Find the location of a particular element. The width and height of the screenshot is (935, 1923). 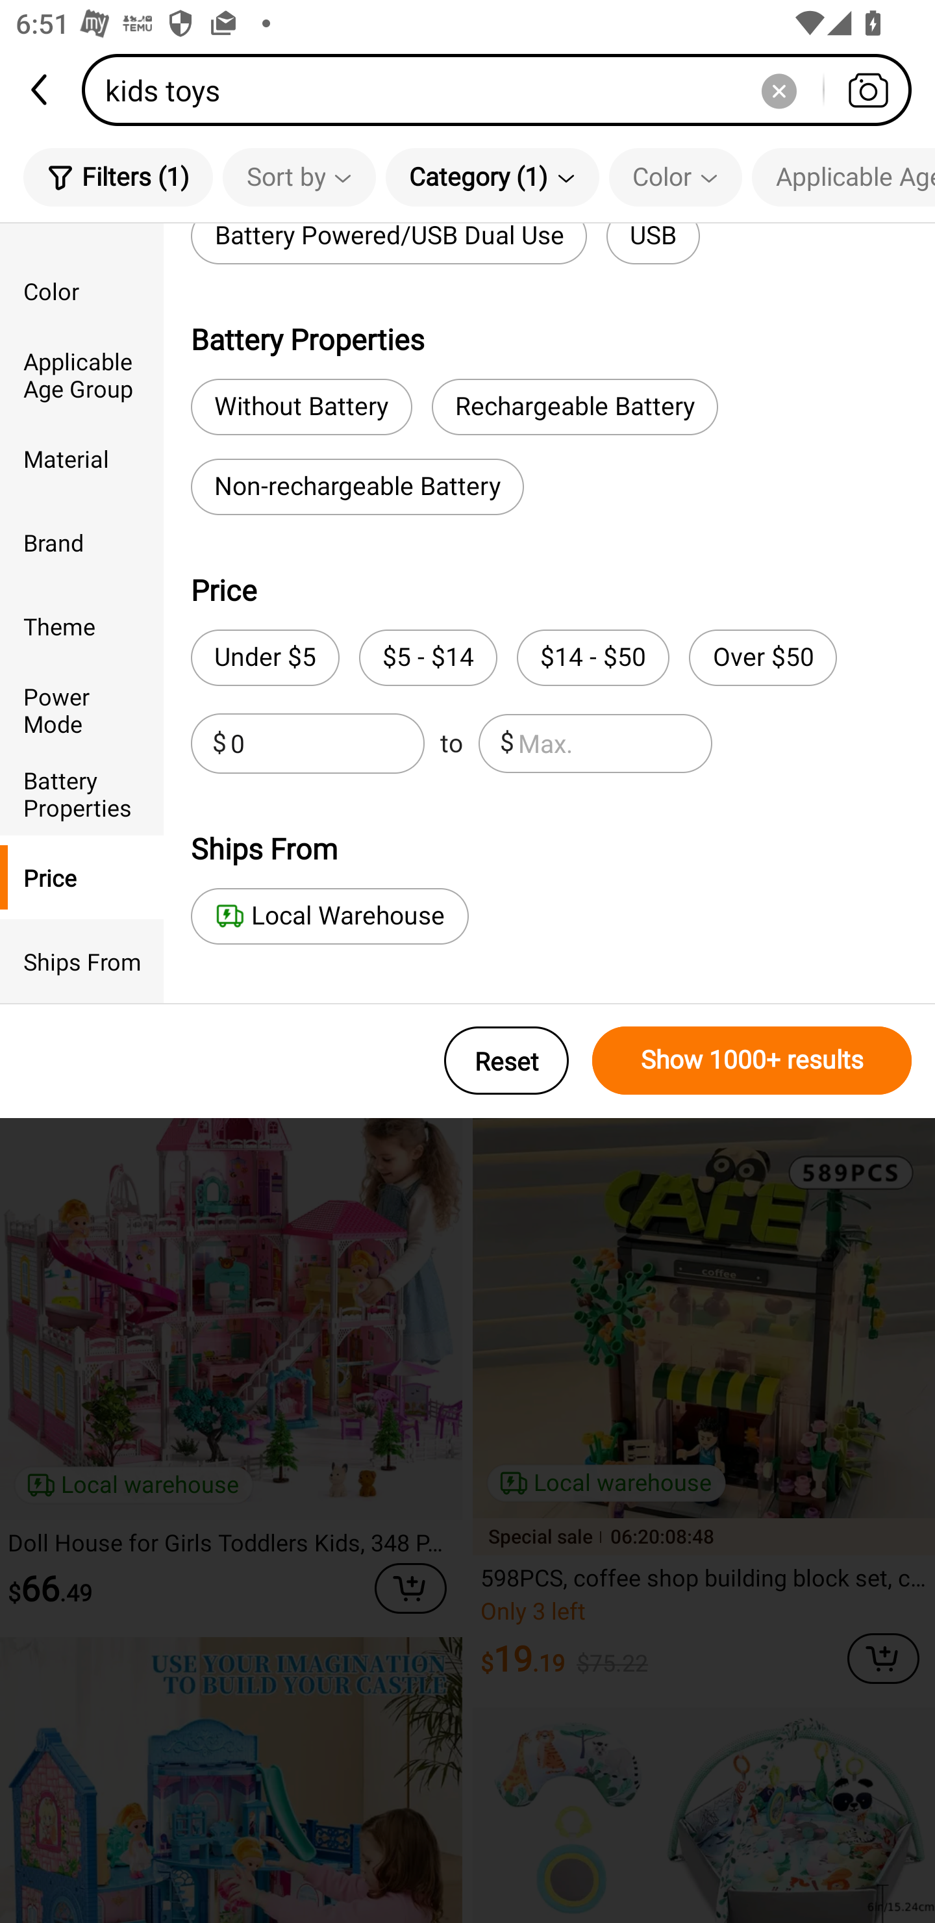

Without Battery is located at coordinates (301, 407).